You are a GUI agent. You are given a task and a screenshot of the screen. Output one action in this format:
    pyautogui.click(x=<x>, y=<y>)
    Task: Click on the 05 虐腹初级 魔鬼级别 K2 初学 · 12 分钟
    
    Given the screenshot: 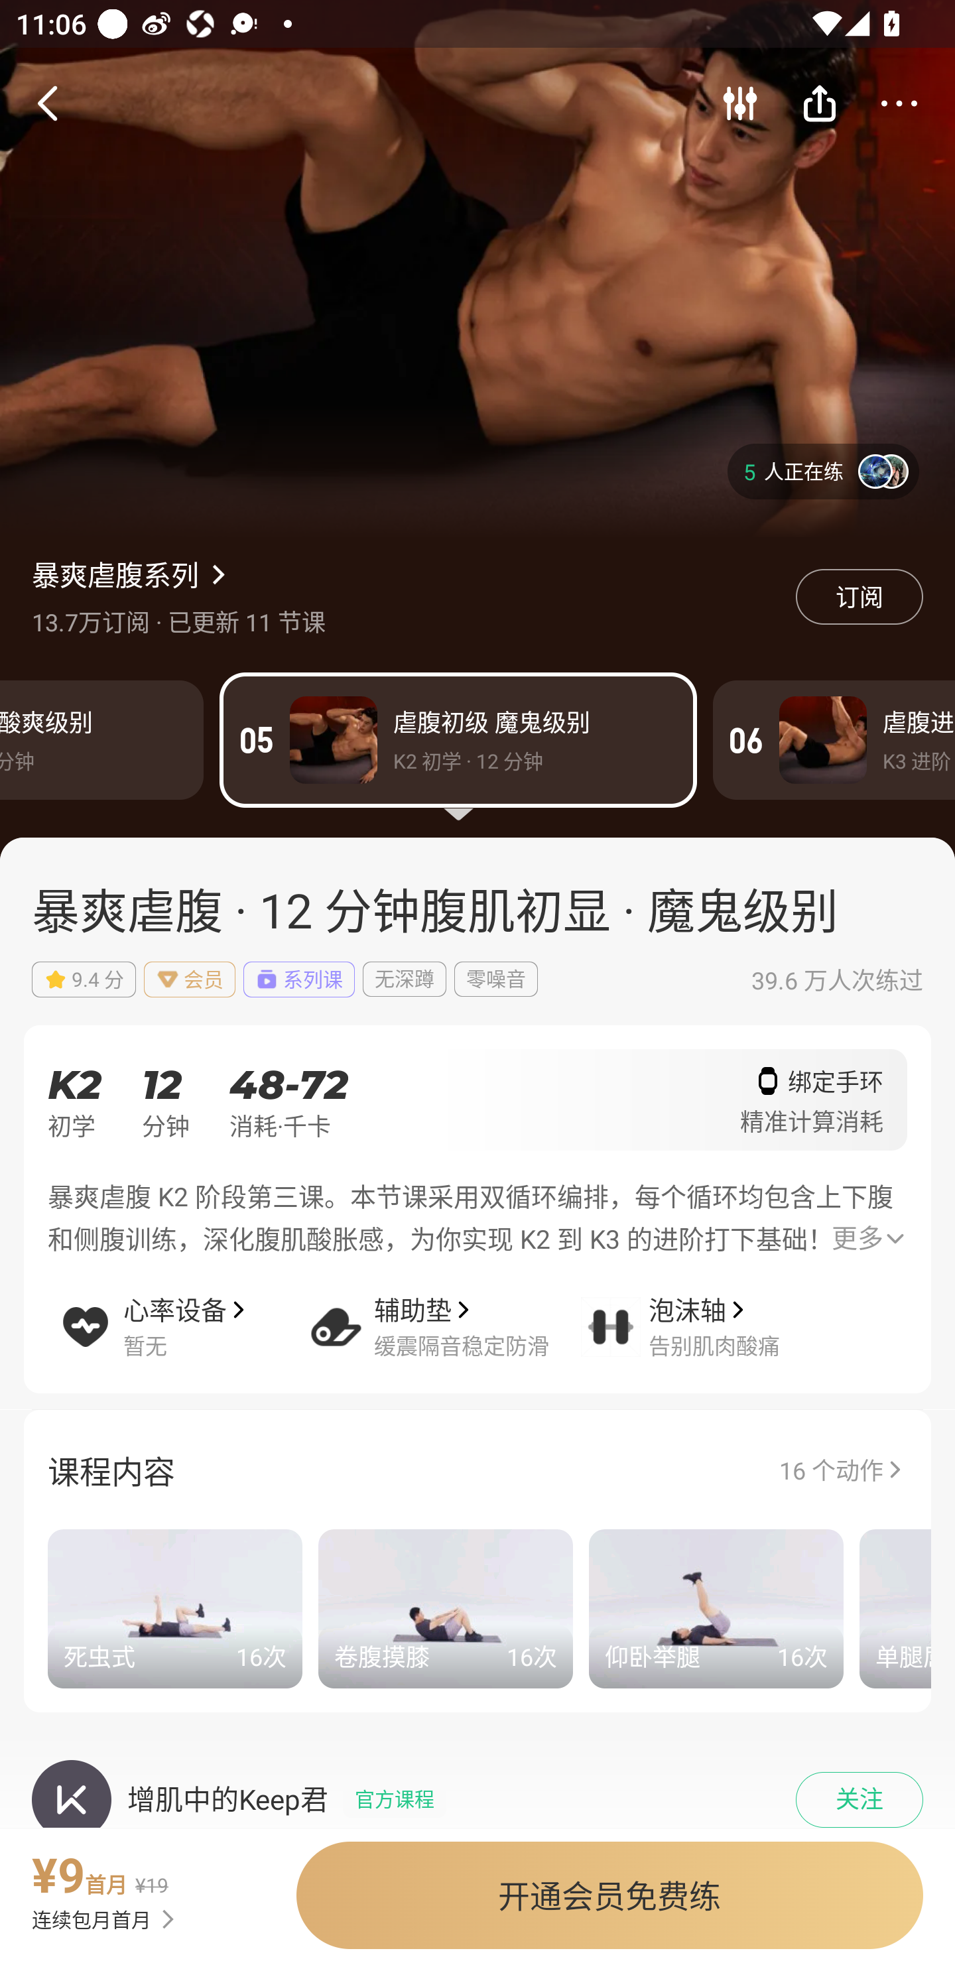 What is the action you would take?
    pyautogui.click(x=458, y=740)
    